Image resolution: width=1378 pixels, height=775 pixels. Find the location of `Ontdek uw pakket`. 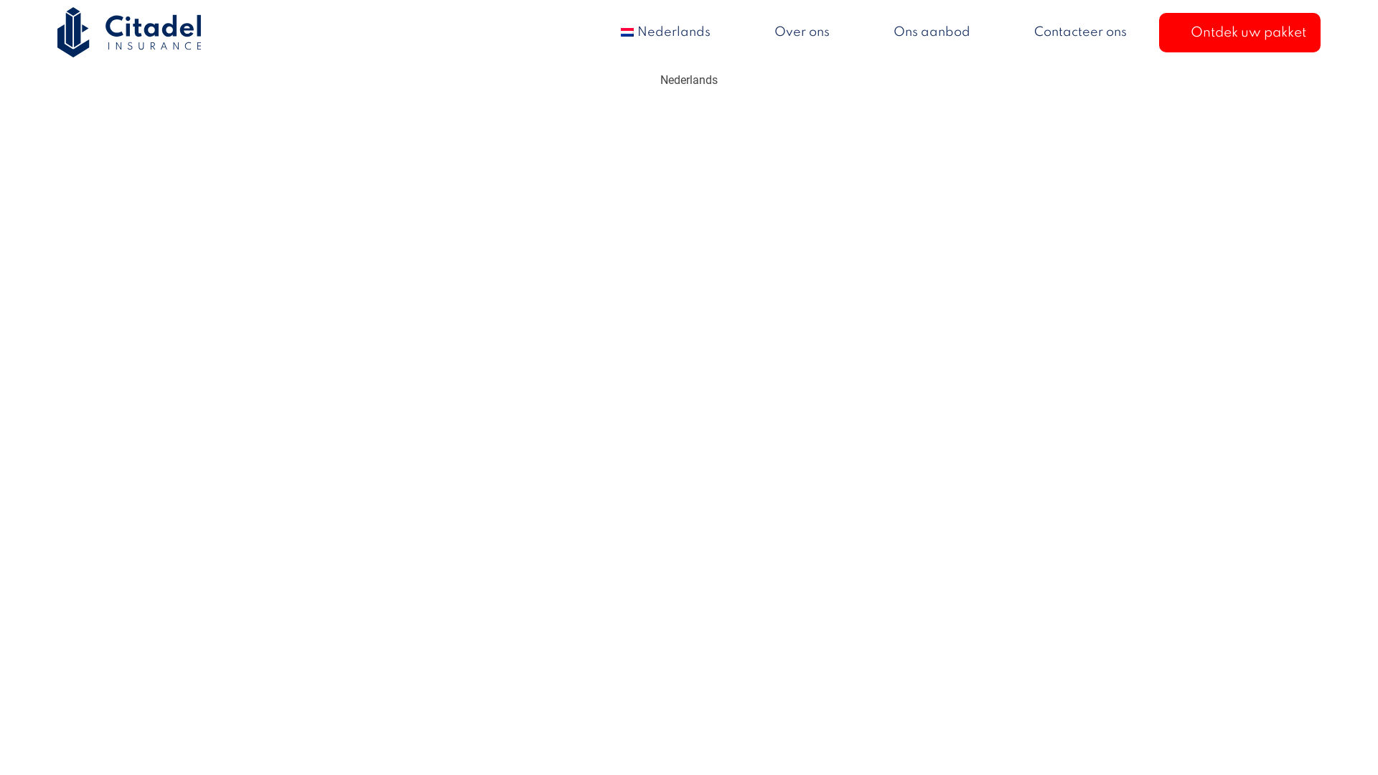

Ontdek uw pakket is located at coordinates (1249, 33).